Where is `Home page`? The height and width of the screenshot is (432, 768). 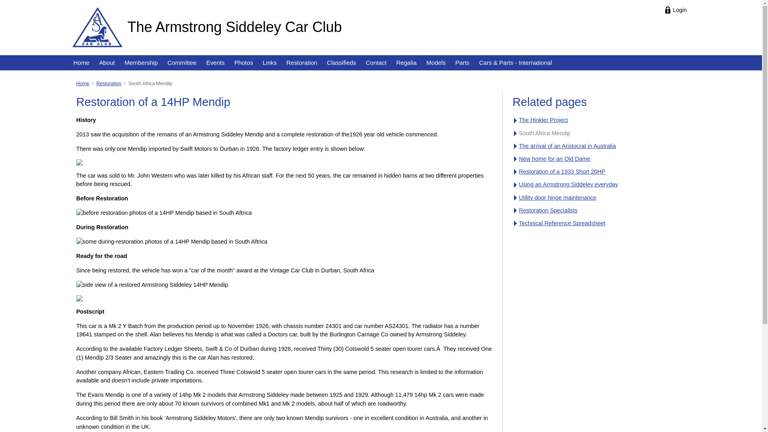 Home page is located at coordinates (98, 27).